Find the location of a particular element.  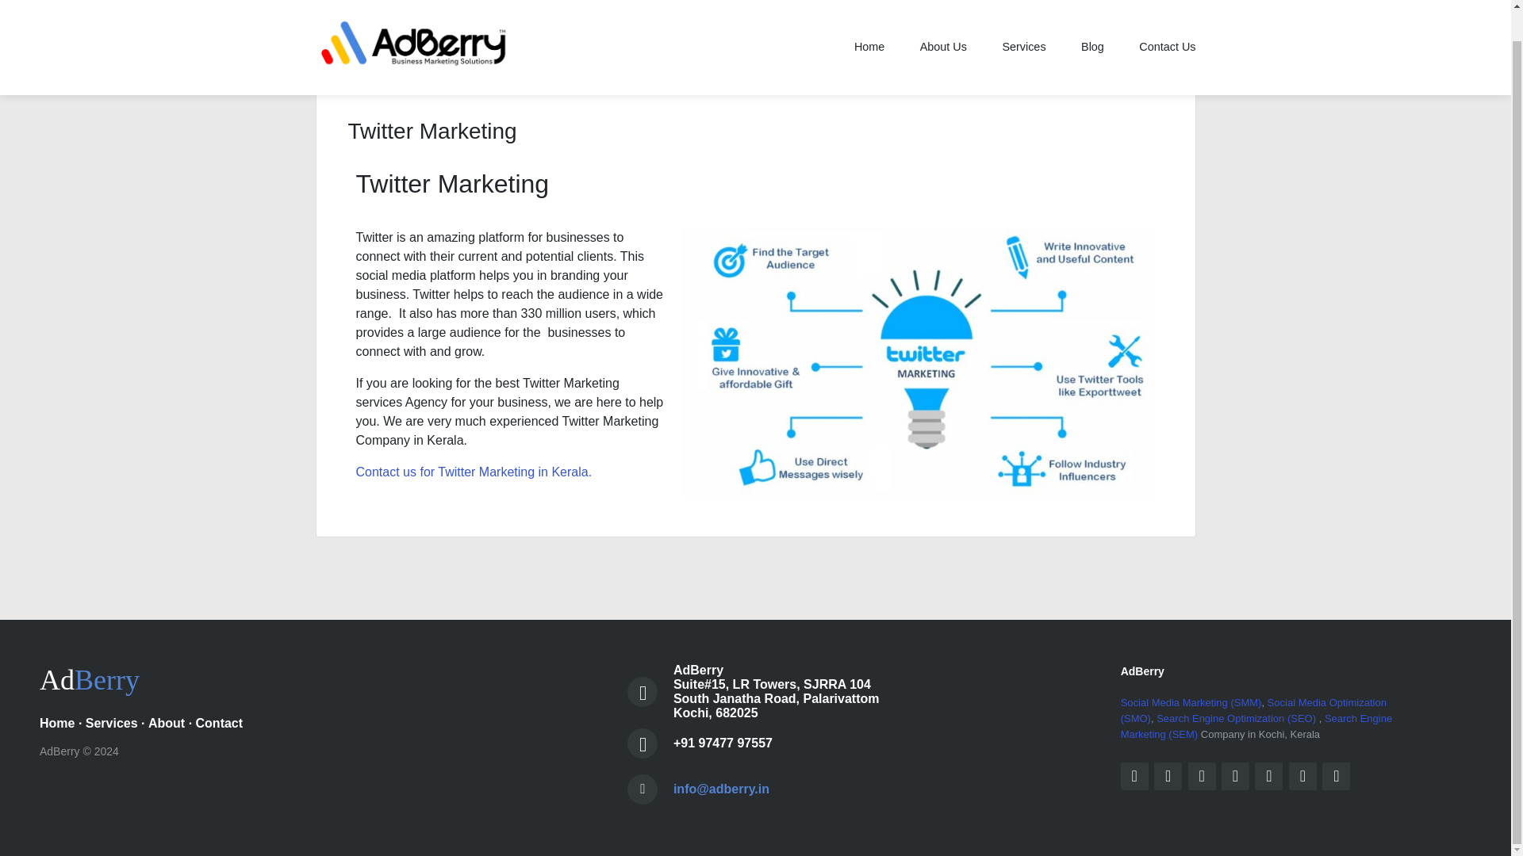

Blog is located at coordinates (1091, 18).